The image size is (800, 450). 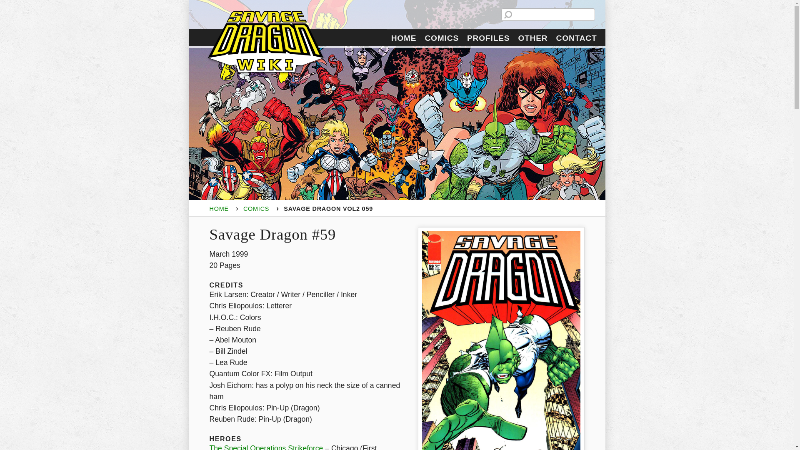 What do you see at coordinates (266, 446) in the screenshot?
I see `The Special Operations Strikeforce` at bounding box center [266, 446].